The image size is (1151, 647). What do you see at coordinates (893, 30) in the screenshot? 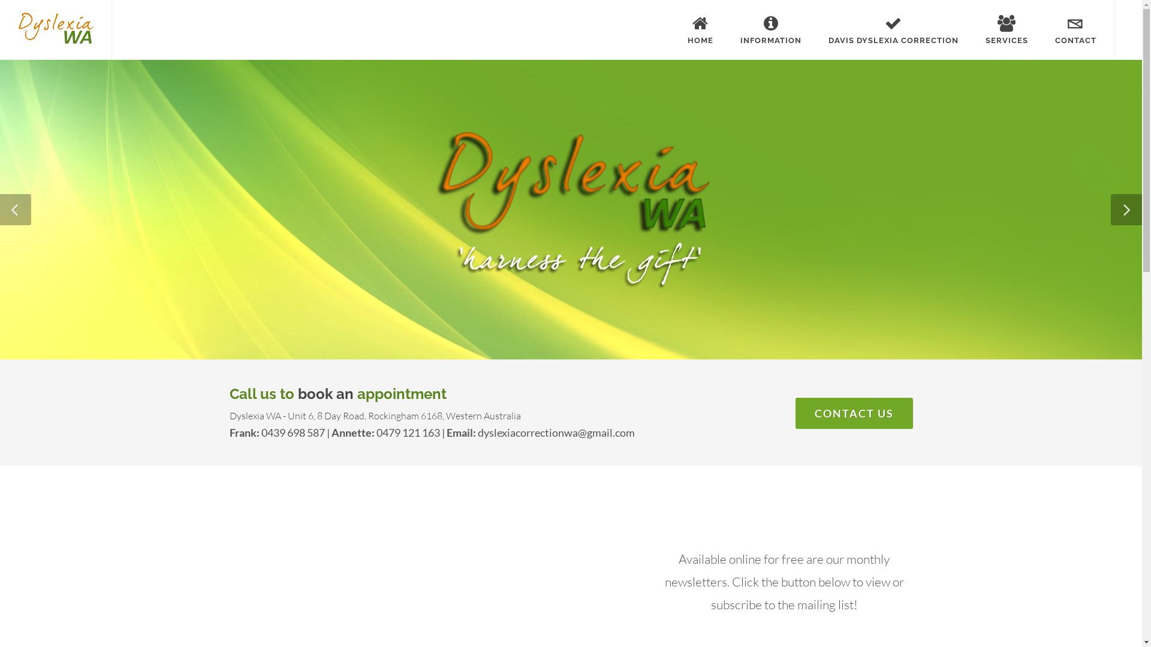
I see `DAVIS DYSLEXIA CORRECTION` at bounding box center [893, 30].